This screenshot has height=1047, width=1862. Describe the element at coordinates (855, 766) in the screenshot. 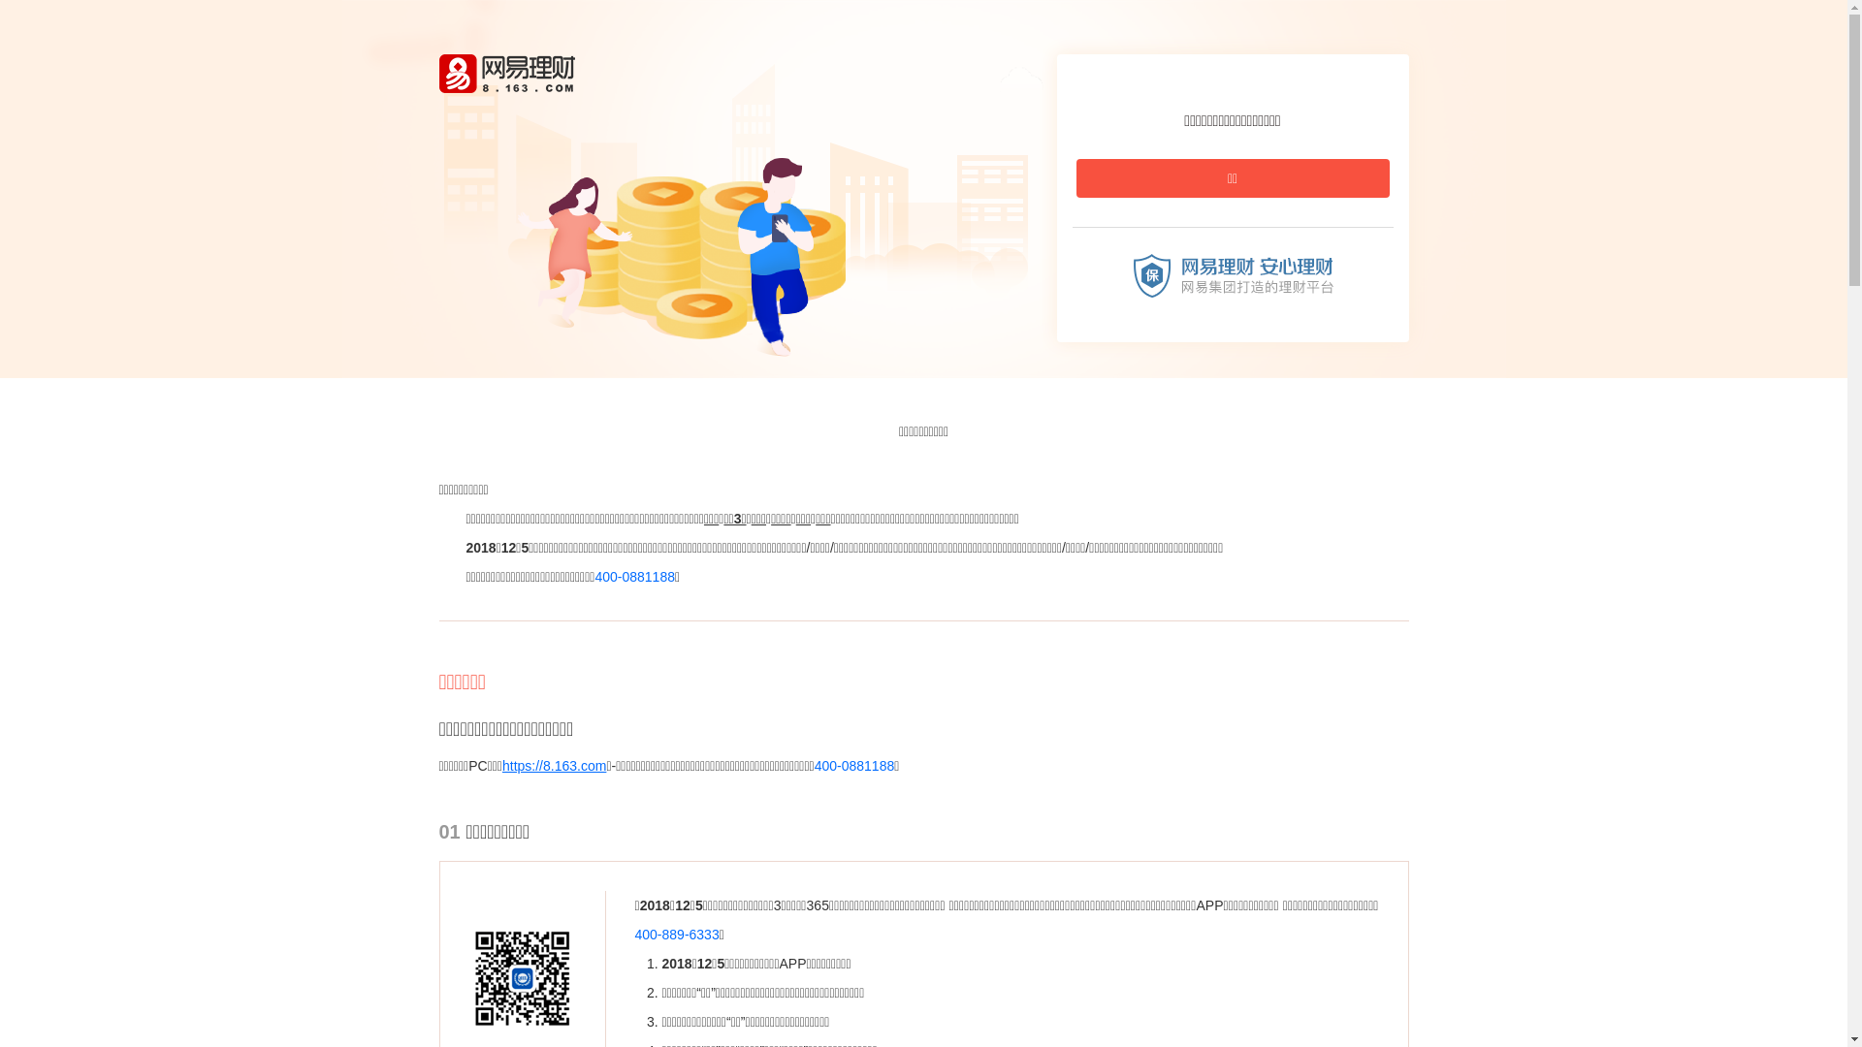

I see `400-0881188` at that location.